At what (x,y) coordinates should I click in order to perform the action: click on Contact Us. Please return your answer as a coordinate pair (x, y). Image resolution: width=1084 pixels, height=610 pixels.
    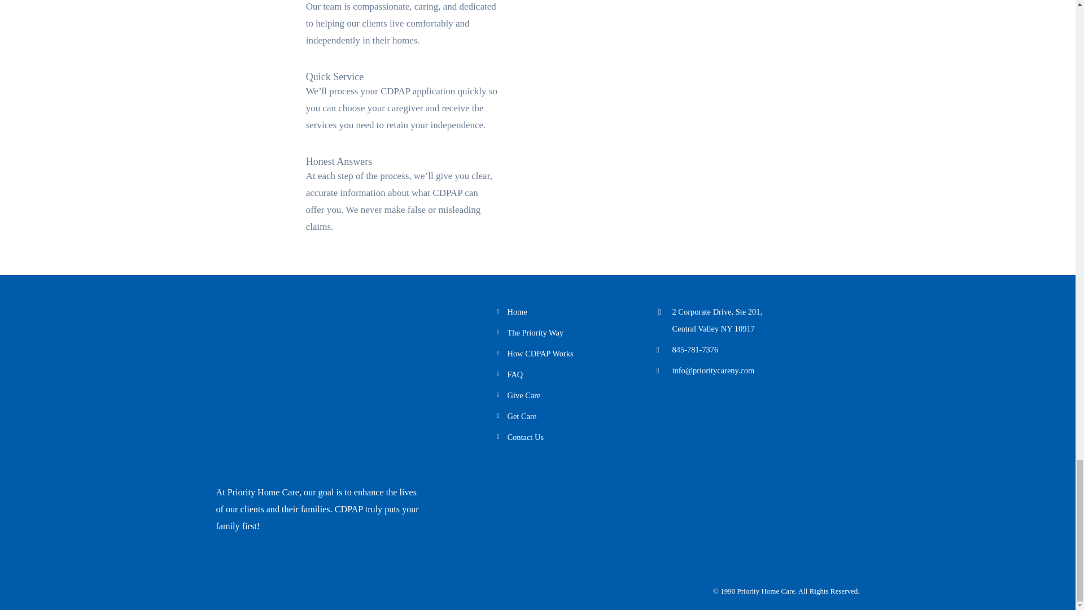
    Looking at the image, I should click on (515, 374).